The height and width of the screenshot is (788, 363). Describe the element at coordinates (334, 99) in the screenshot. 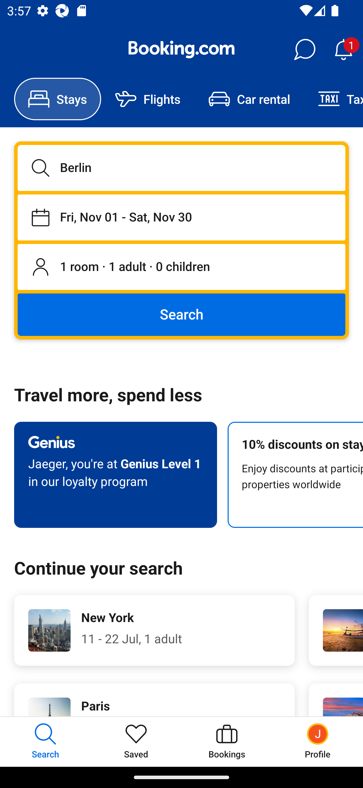

I see `Taxi` at that location.